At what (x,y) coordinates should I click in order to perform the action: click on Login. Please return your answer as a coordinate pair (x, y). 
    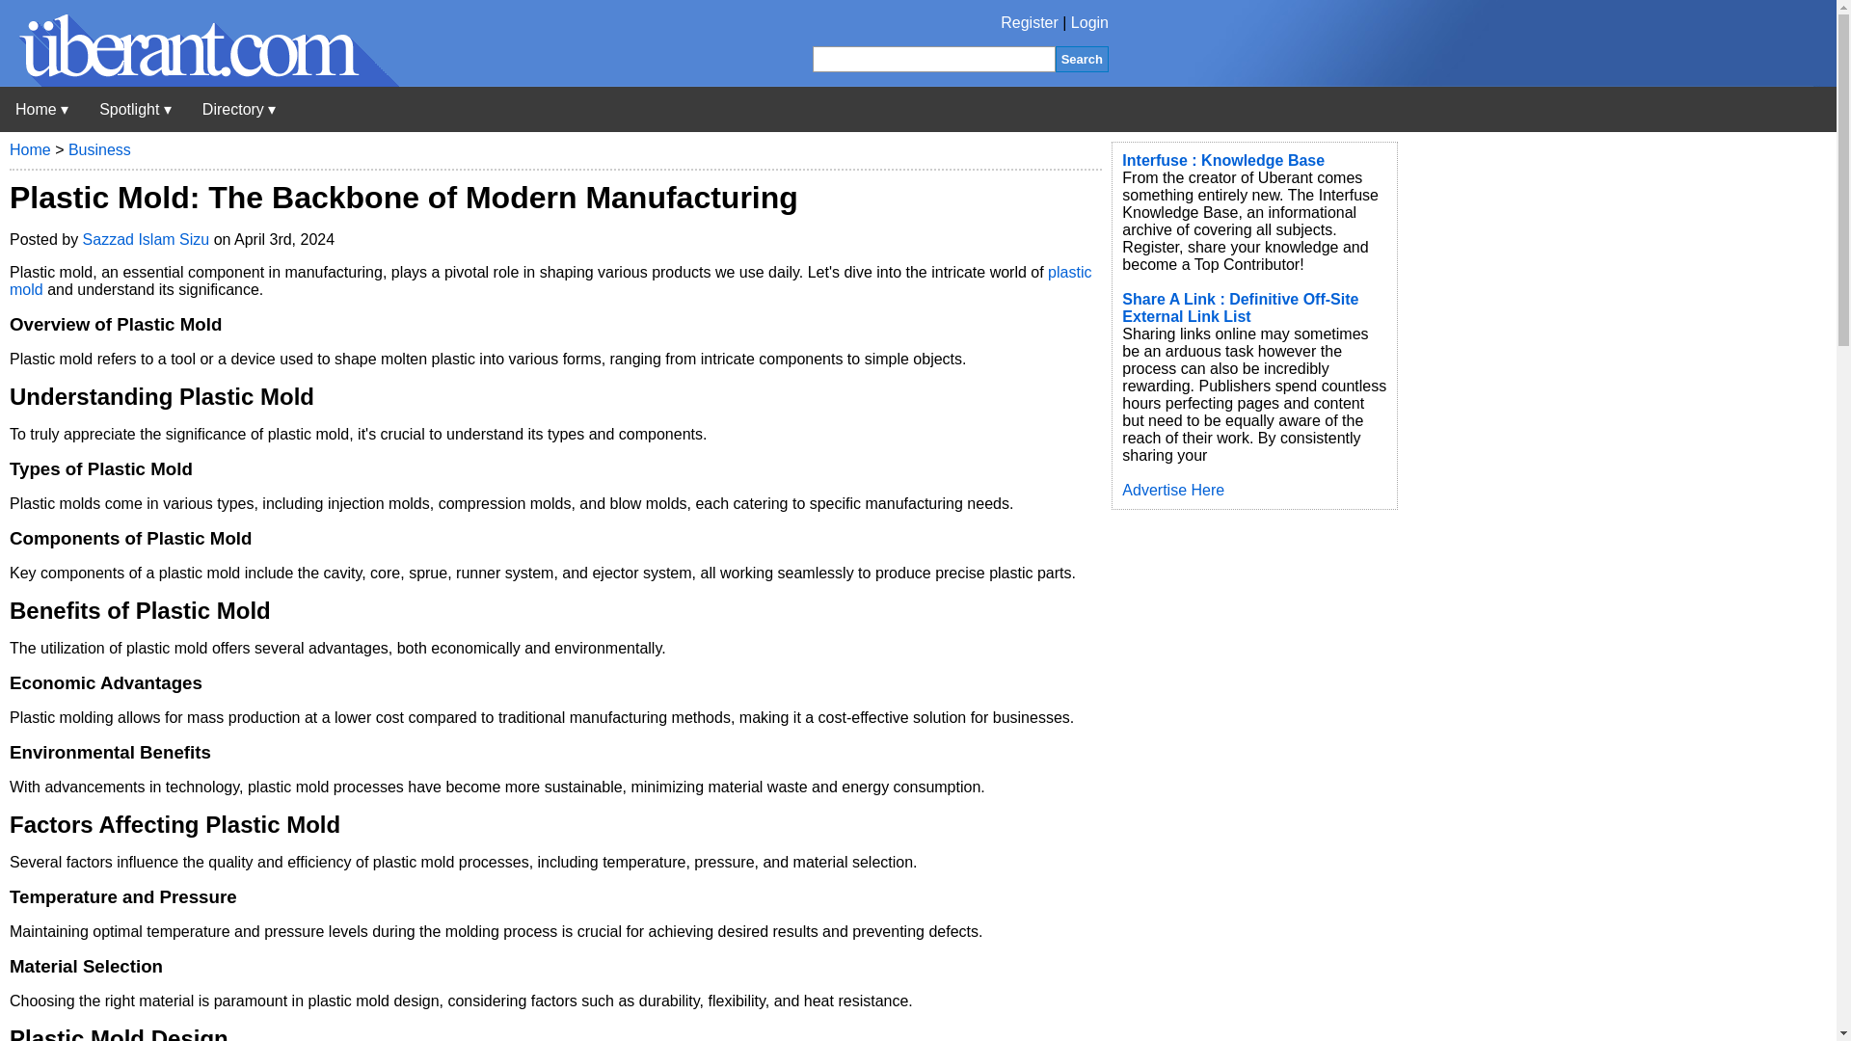
    Looking at the image, I should click on (1089, 23).